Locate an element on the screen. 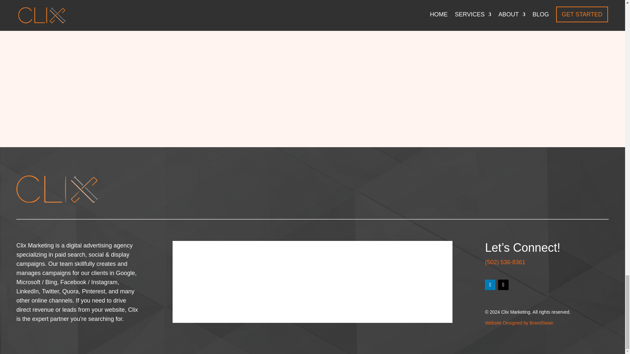 Image resolution: width=630 pixels, height=354 pixels. Form 0 is located at coordinates (312, 282).